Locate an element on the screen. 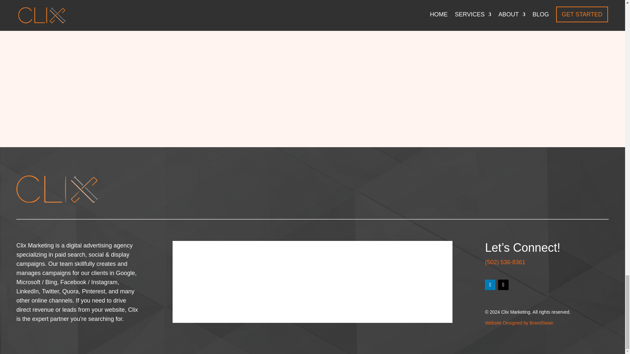 Image resolution: width=630 pixels, height=354 pixels. Form 0 is located at coordinates (312, 282).